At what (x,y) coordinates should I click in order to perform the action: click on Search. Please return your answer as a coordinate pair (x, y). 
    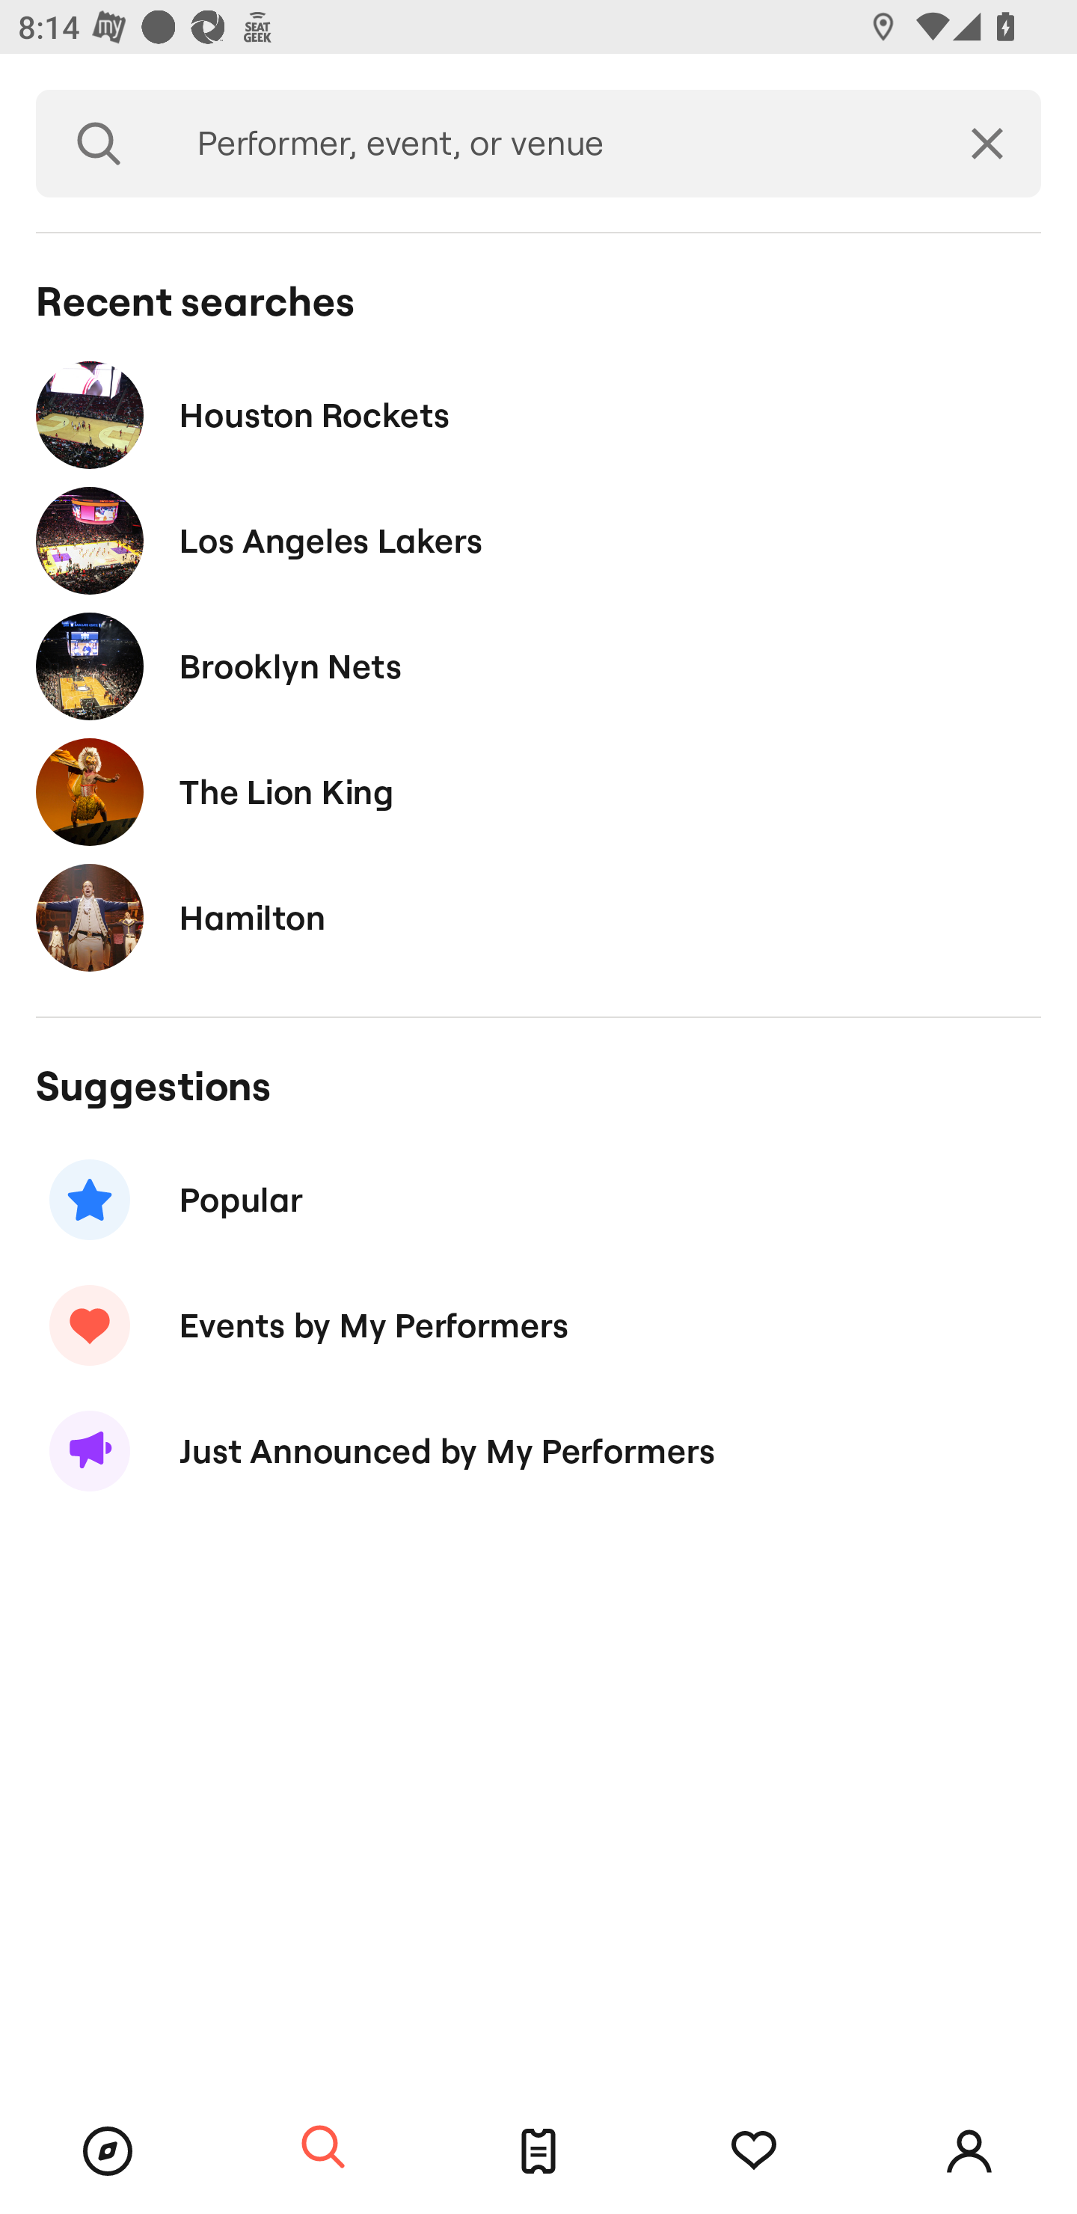
    Looking at the image, I should click on (323, 2148).